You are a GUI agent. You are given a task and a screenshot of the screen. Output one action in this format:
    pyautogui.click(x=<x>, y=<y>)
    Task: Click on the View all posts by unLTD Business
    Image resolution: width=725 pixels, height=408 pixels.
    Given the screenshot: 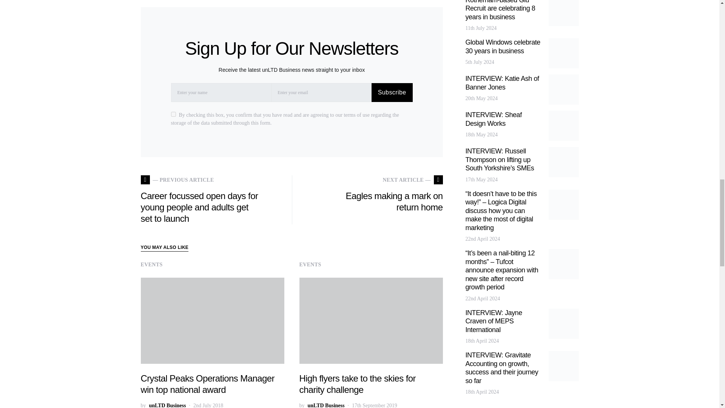 What is the action you would take?
    pyautogui.click(x=167, y=405)
    